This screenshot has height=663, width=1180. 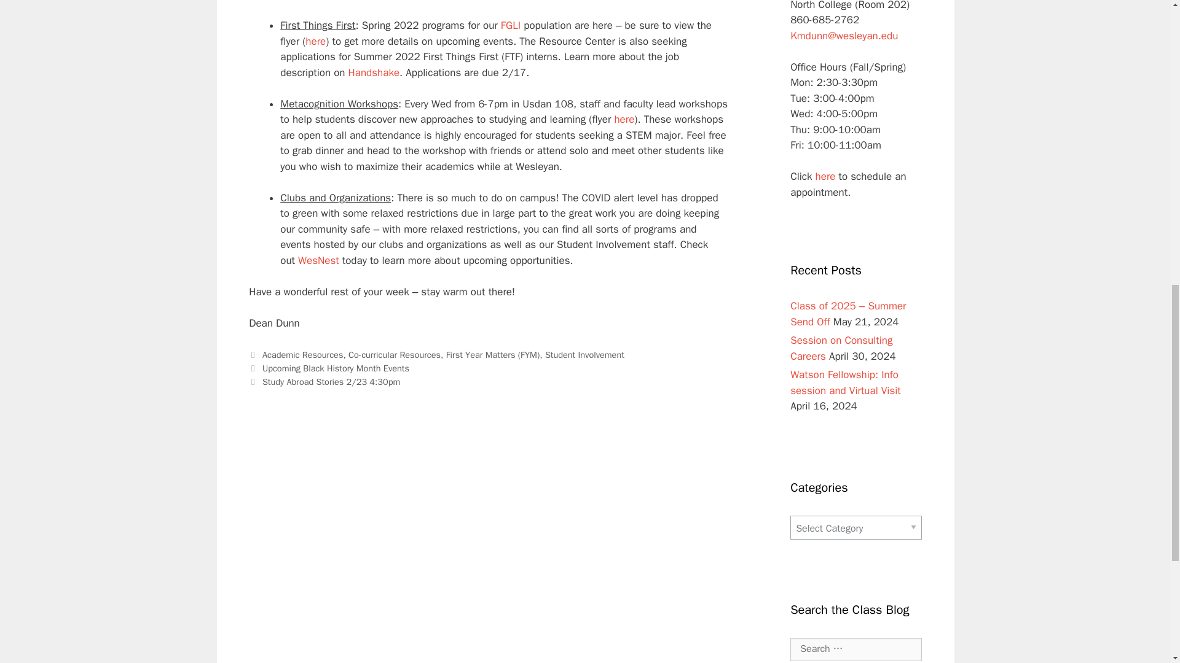 I want to click on here, so click(x=315, y=41).